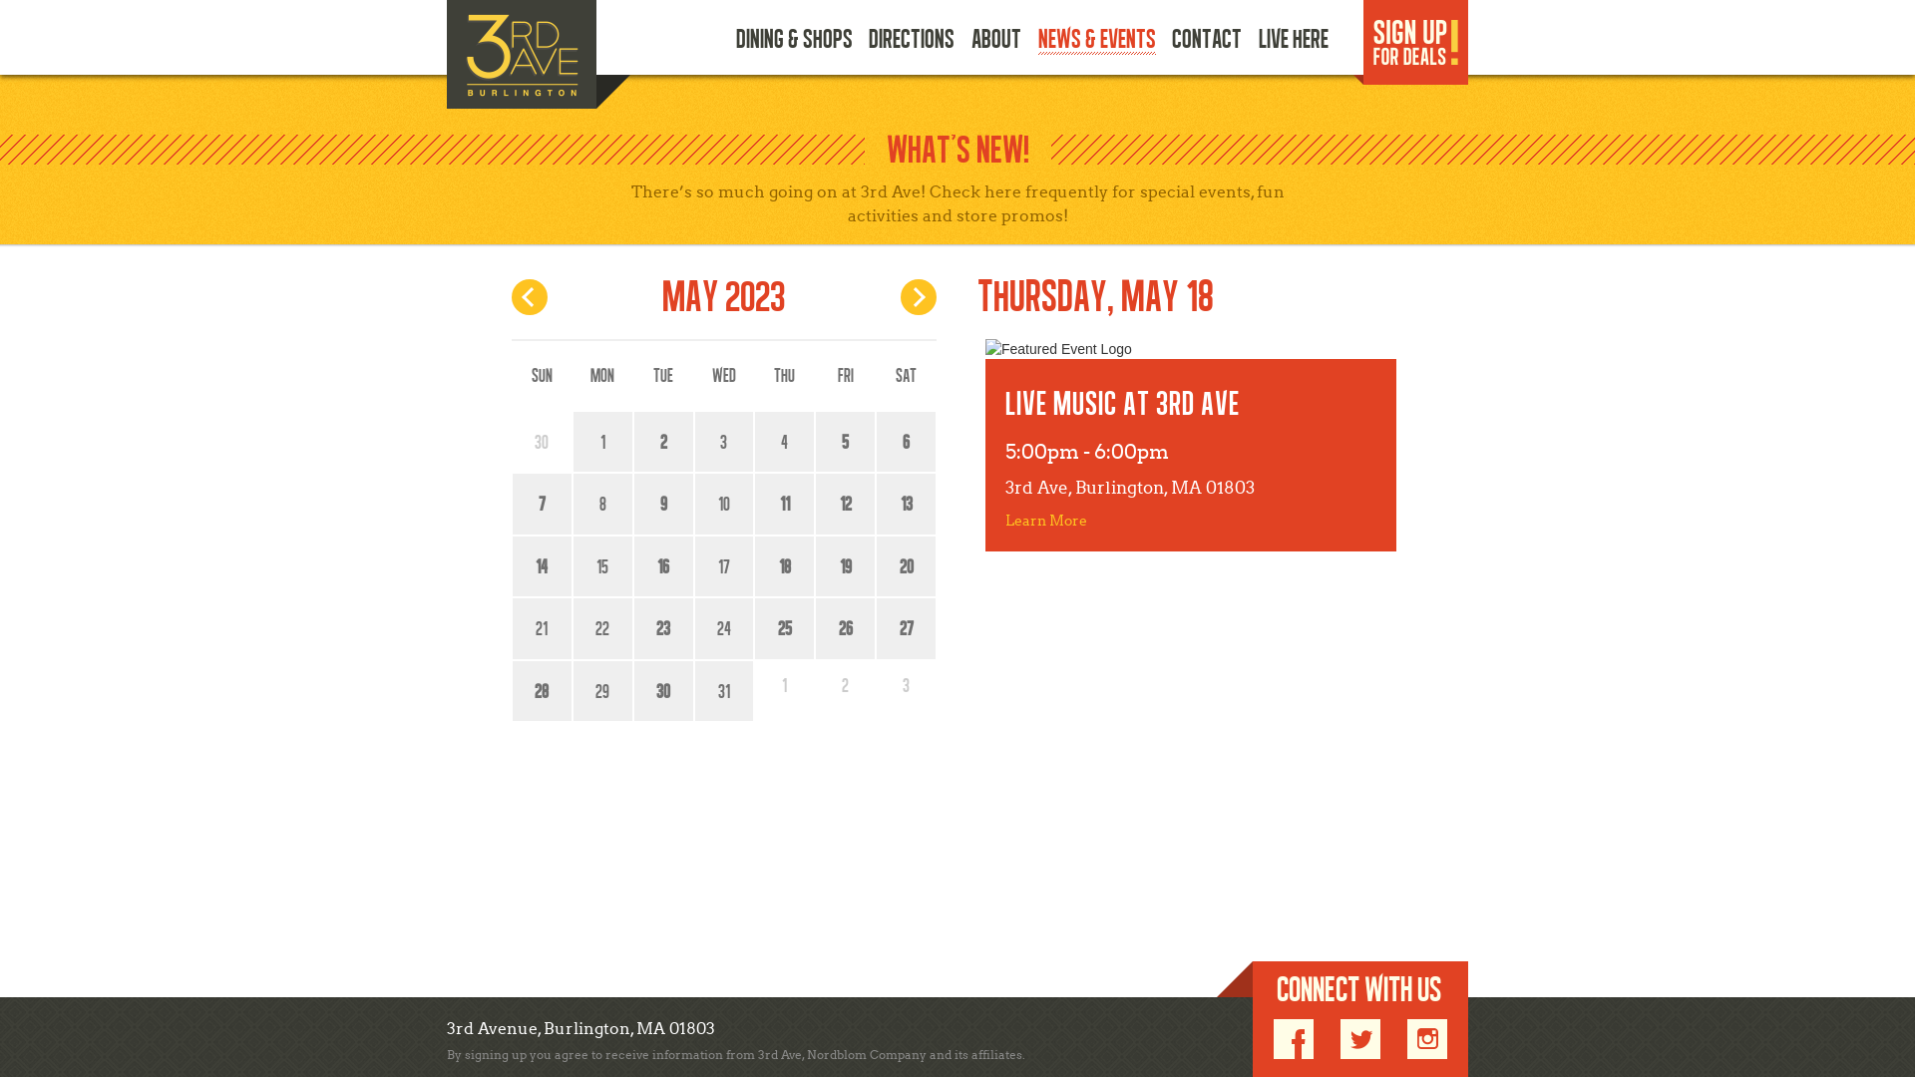 This screenshot has width=1915, height=1077. What do you see at coordinates (1294, 42) in the screenshot?
I see `LIVE HERE` at bounding box center [1294, 42].